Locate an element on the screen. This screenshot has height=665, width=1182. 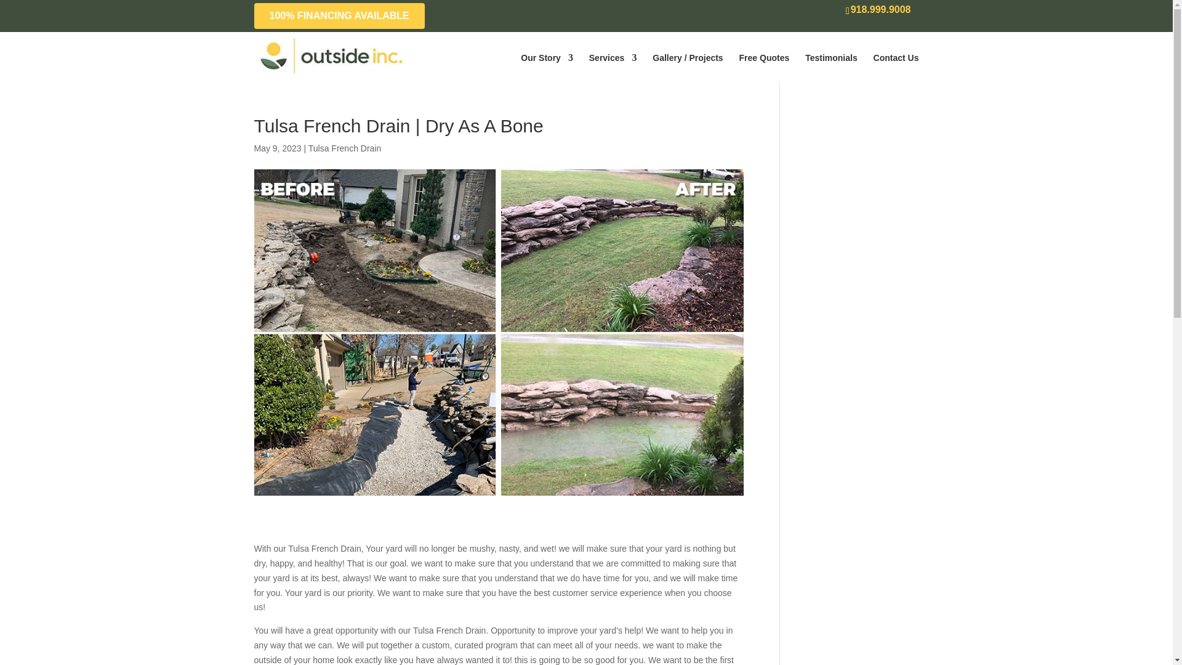
Tulsa French Drain is located at coordinates (345, 148).